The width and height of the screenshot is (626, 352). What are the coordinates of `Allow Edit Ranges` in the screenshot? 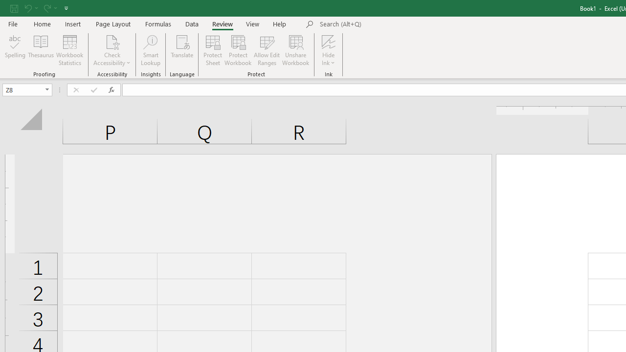 It's located at (267, 50).